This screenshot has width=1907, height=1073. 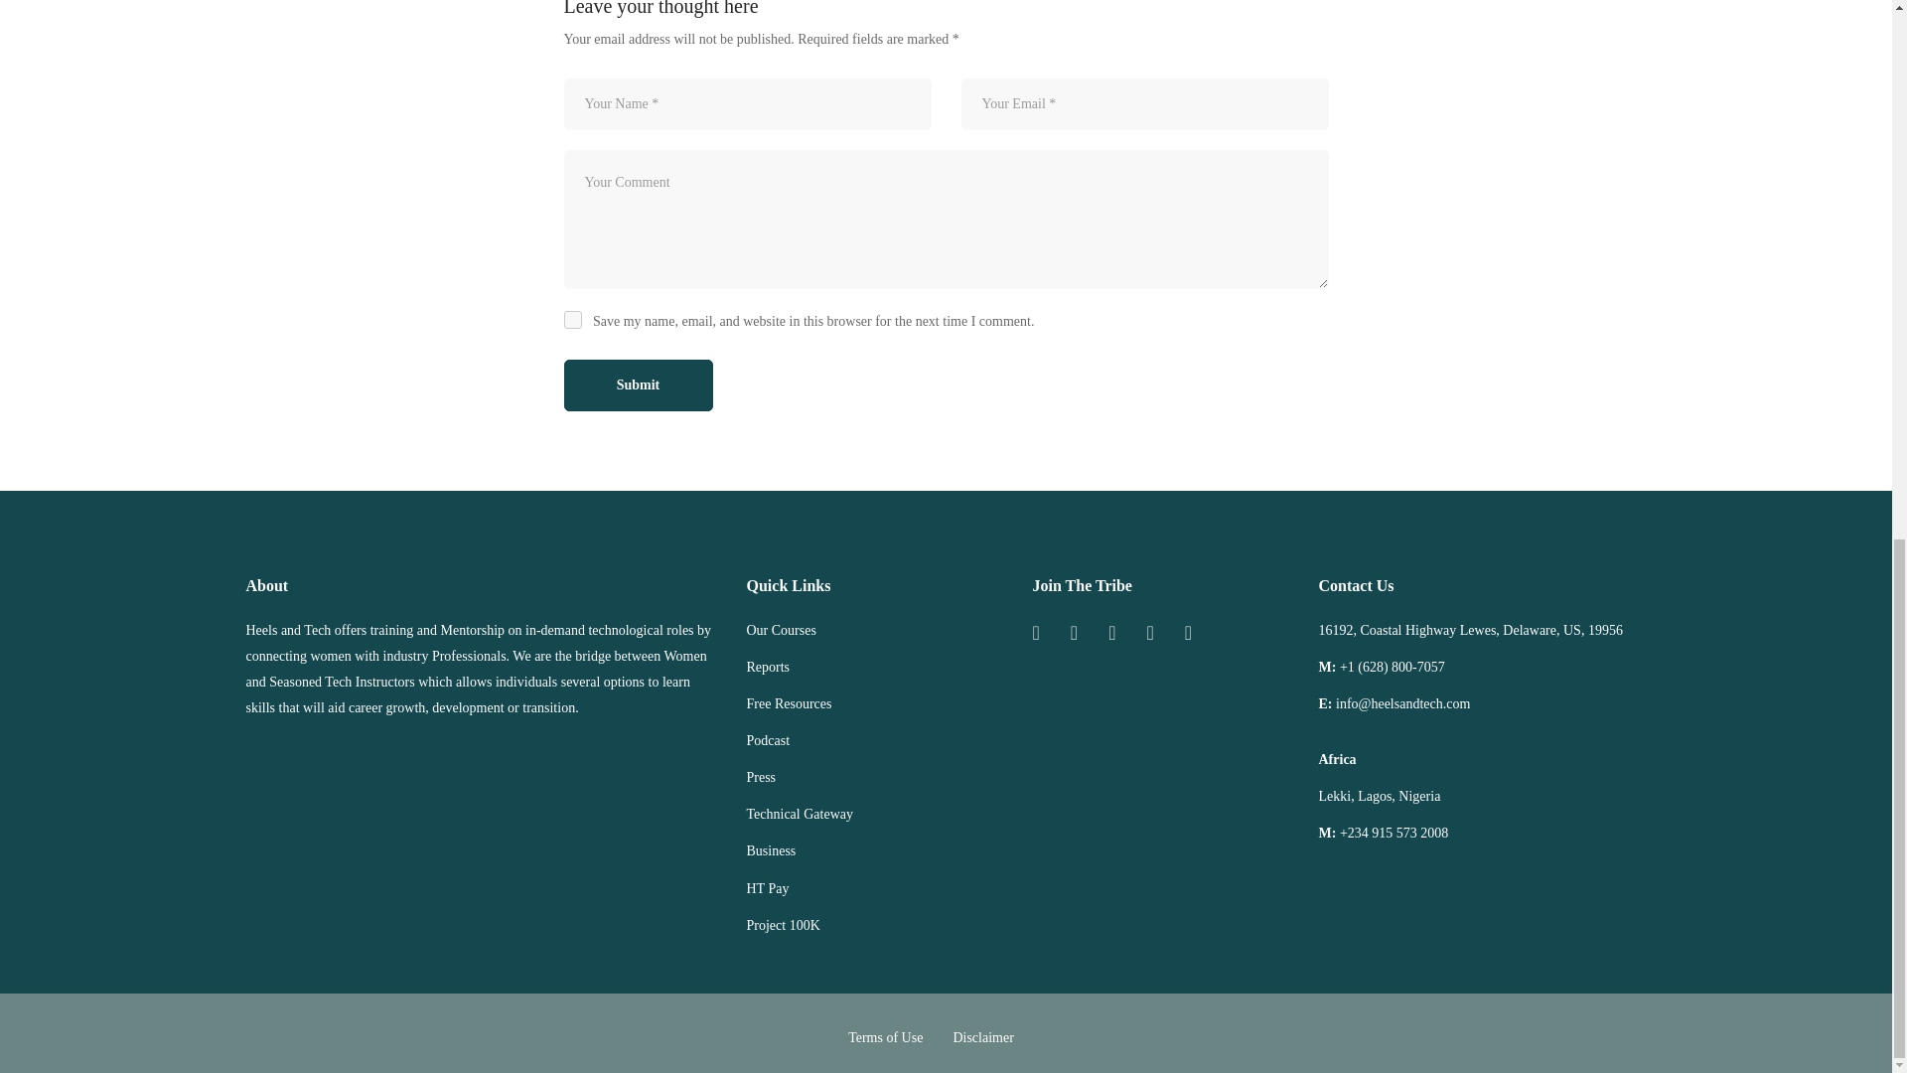 What do you see at coordinates (789, 703) in the screenshot?
I see `Free Resources` at bounding box center [789, 703].